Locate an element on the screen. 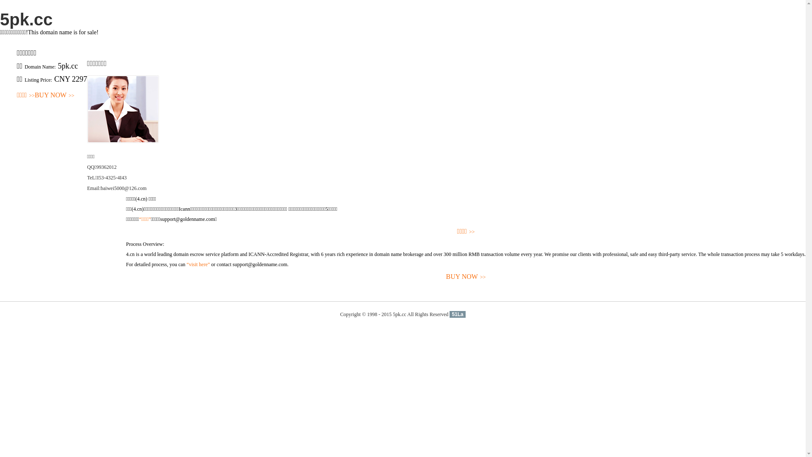 The image size is (812, 457). BUY NOW>> is located at coordinates (466, 277).